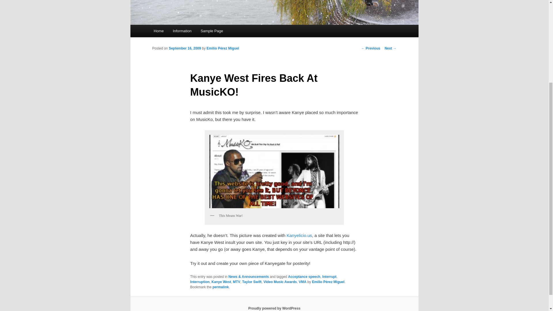 Image resolution: width=553 pixels, height=311 pixels. I want to click on Kanye, so click(274, 172).